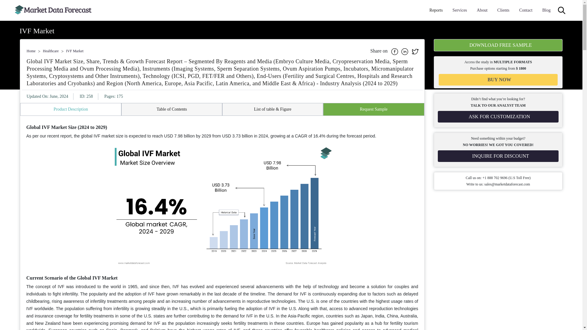 This screenshot has height=330, width=587. Describe the element at coordinates (172, 109) in the screenshot. I see `Table of Contents` at that location.